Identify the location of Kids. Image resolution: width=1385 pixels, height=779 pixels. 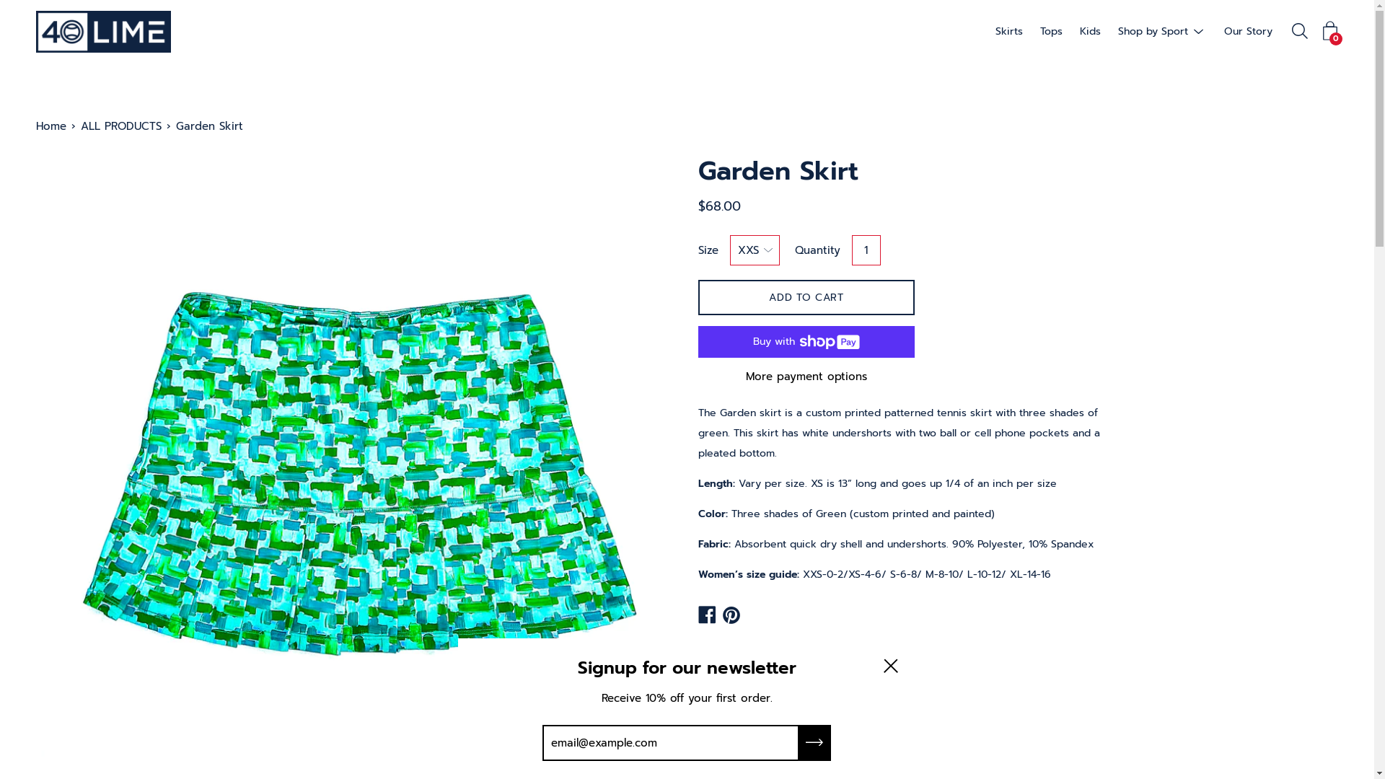
(1091, 32).